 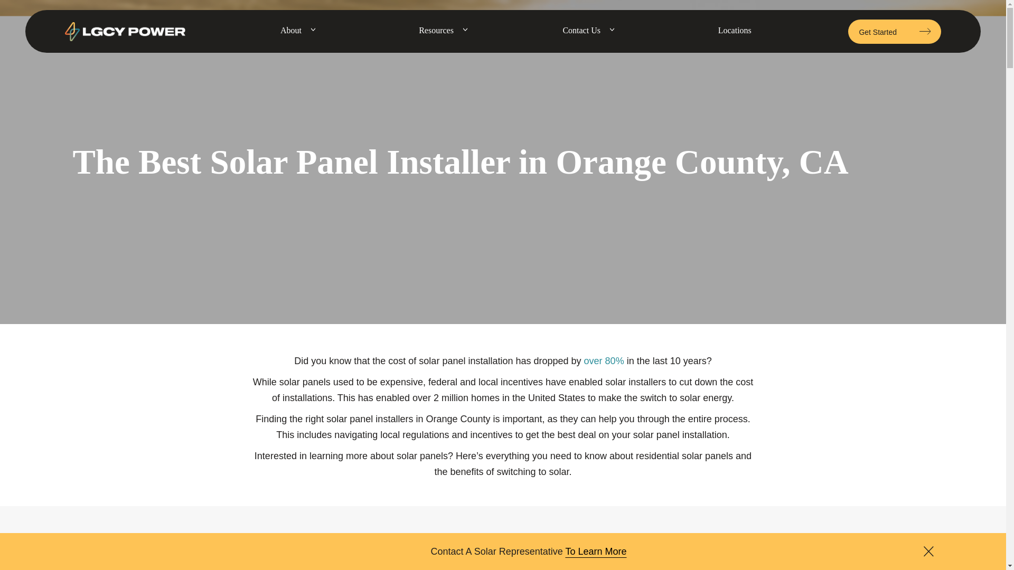 I want to click on Locations, so click(x=734, y=31).